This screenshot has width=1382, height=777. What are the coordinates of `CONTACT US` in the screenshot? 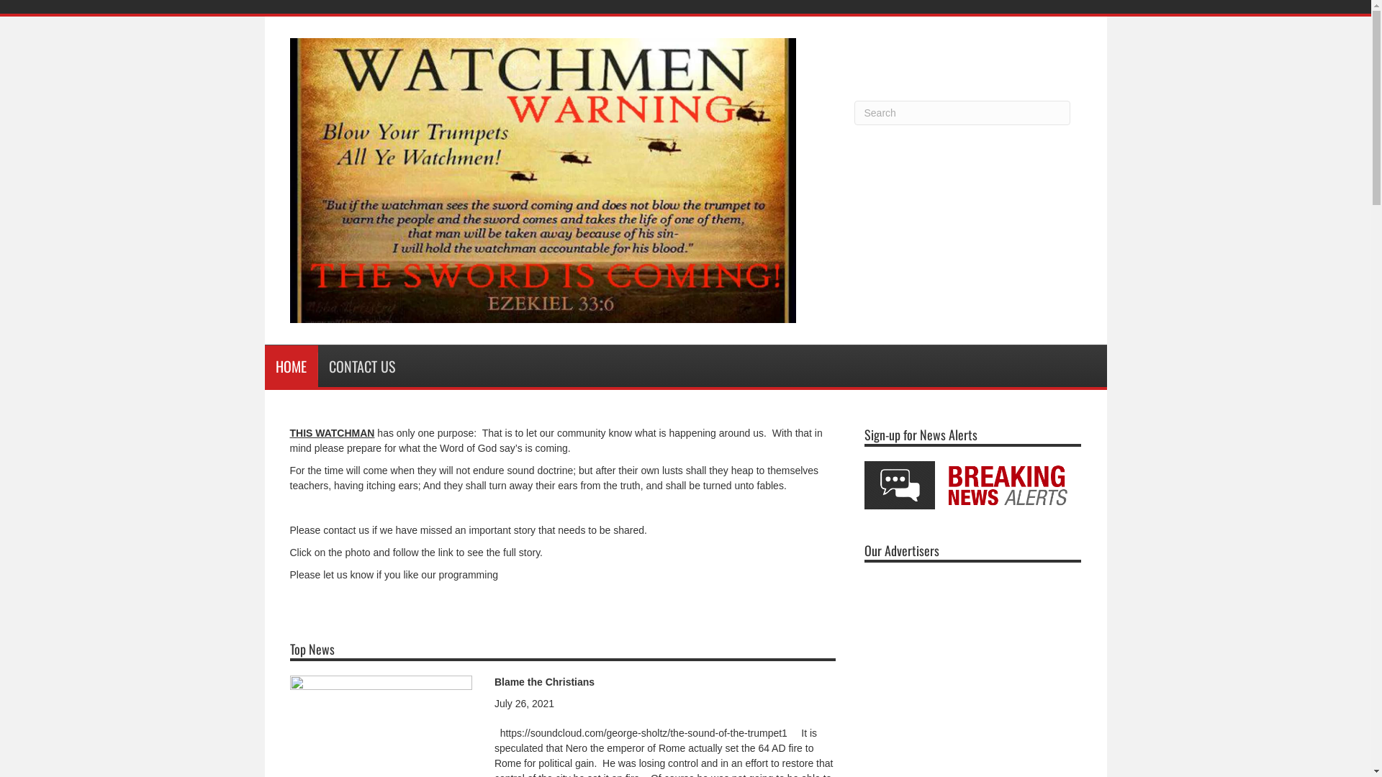 It's located at (362, 366).